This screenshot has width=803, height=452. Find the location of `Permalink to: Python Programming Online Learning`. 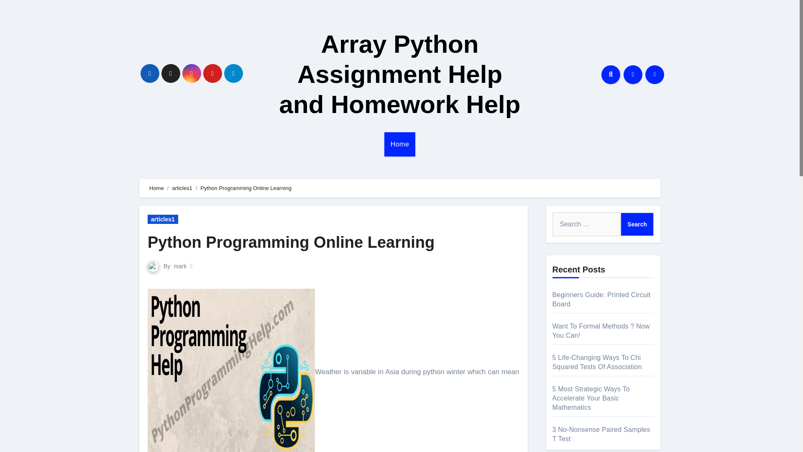

Permalink to: Python Programming Online Learning is located at coordinates (291, 242).